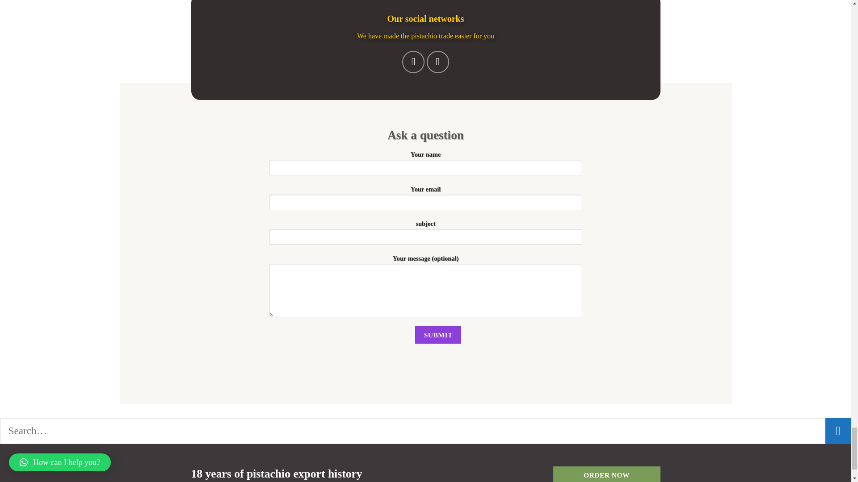 The image size is (858, 482). I want to click on Follow on LinkedIn, so click(437, 62).